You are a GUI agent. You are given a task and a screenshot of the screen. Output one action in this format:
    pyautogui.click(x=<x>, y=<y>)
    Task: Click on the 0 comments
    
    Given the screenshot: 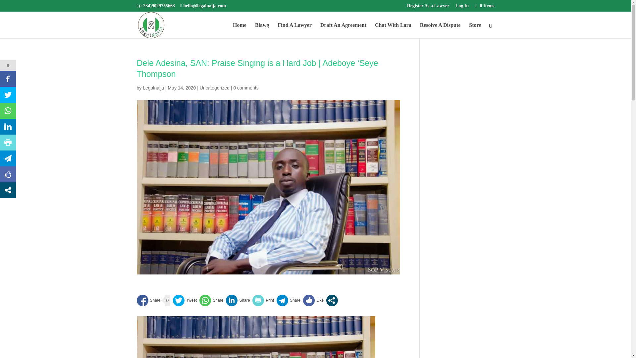 What is the action you would take?
    pyautogui.click(x=246, y=88)
    